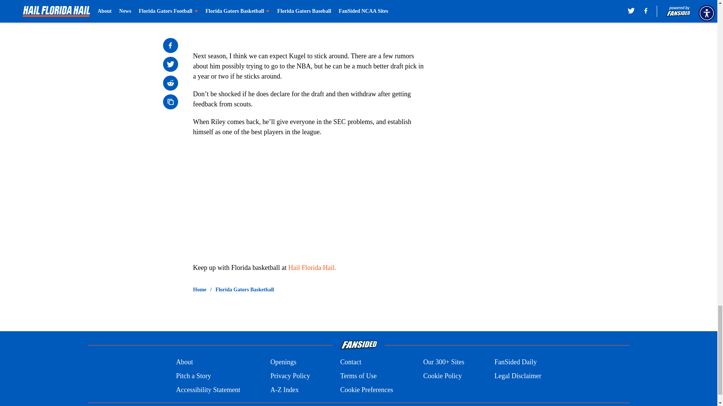  Describe the element at coordinates (245, 289) in the screenshot. I see `Florida Gators Basketball` at that location.